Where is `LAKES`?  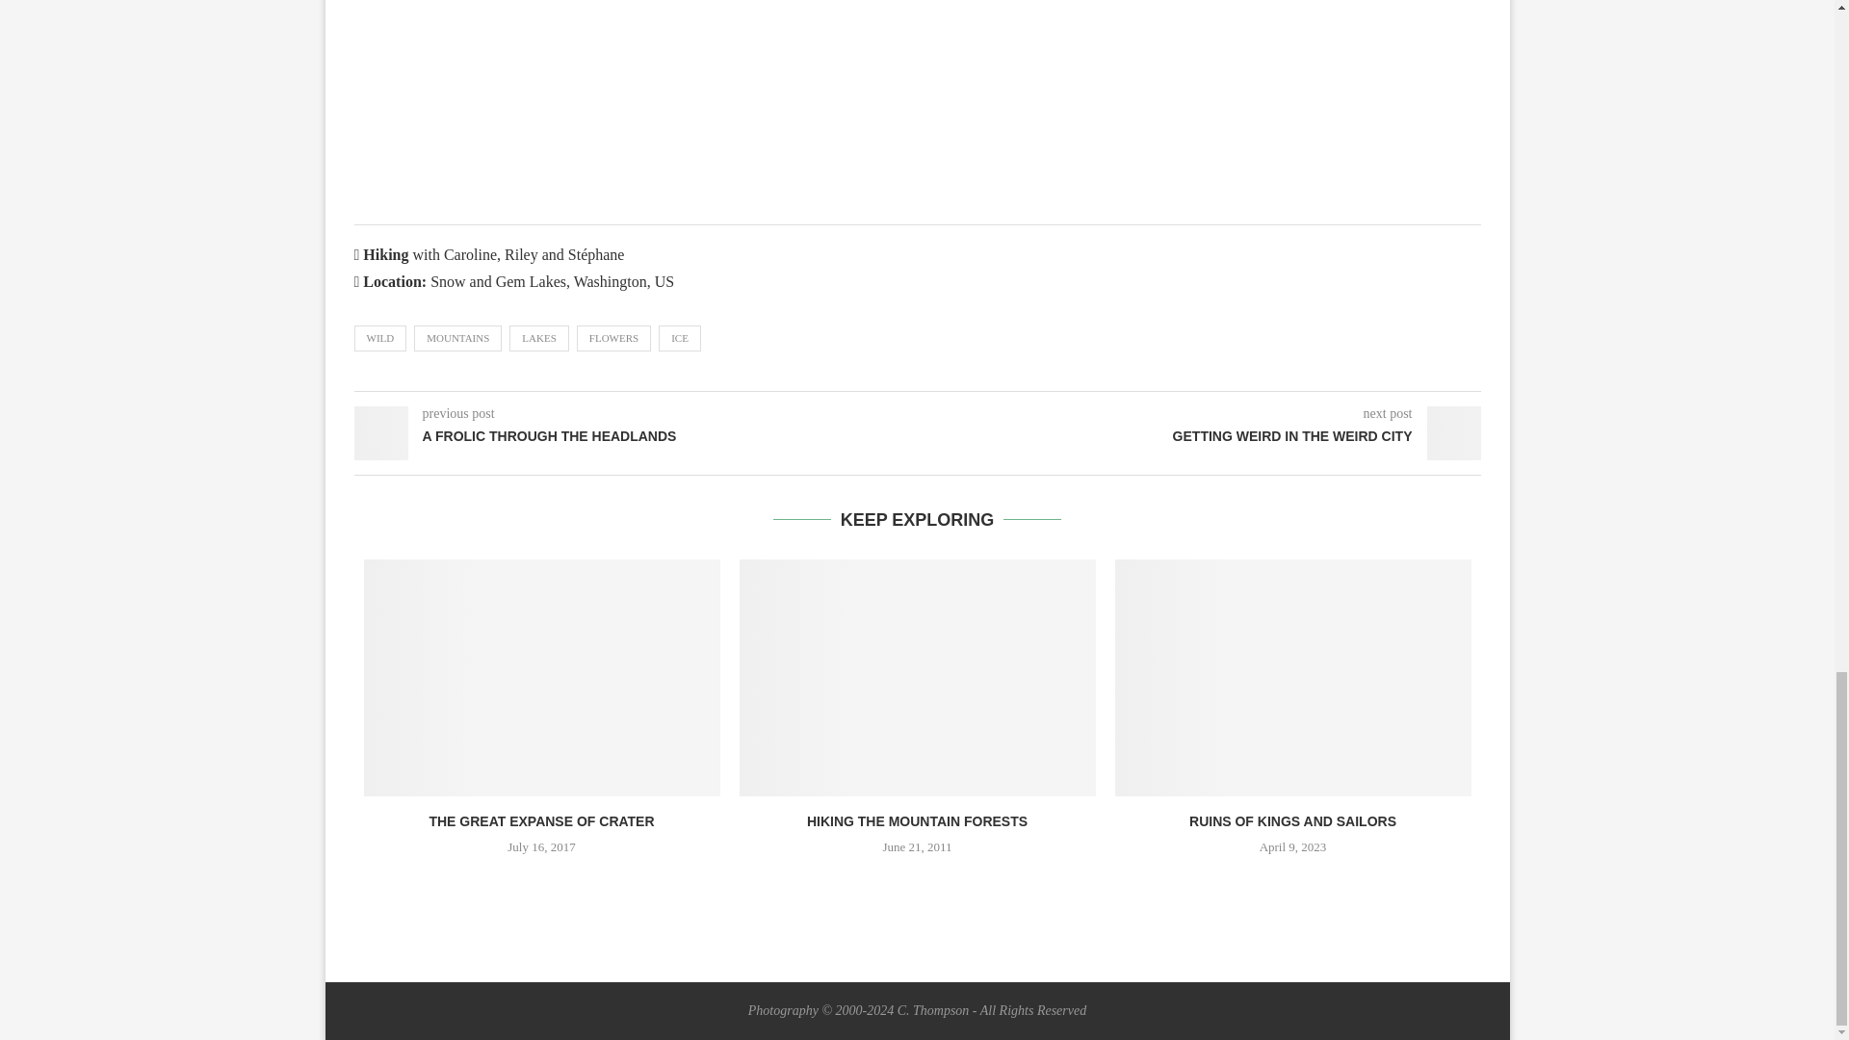 LAKES is located at coordinates (538, 337).